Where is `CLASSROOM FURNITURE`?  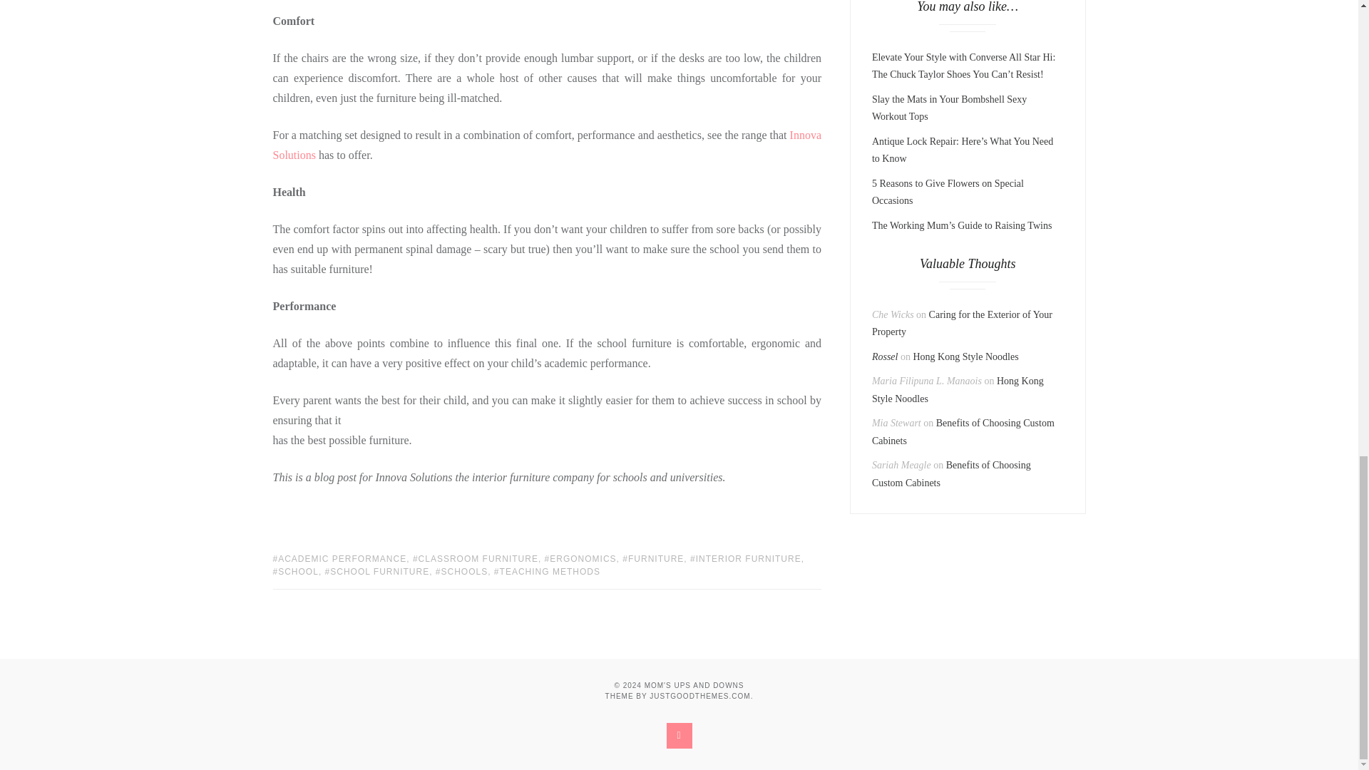 CLASSROOM FURNITURE is located at coordinates (475, 558).